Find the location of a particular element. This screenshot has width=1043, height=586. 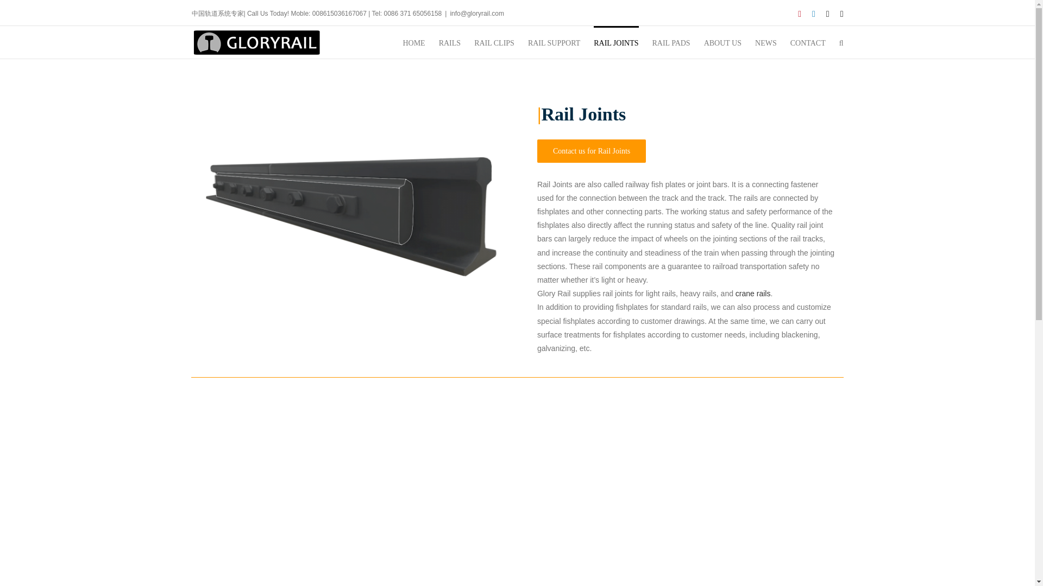

RAIL PADS is located at coordinates (670, 42).